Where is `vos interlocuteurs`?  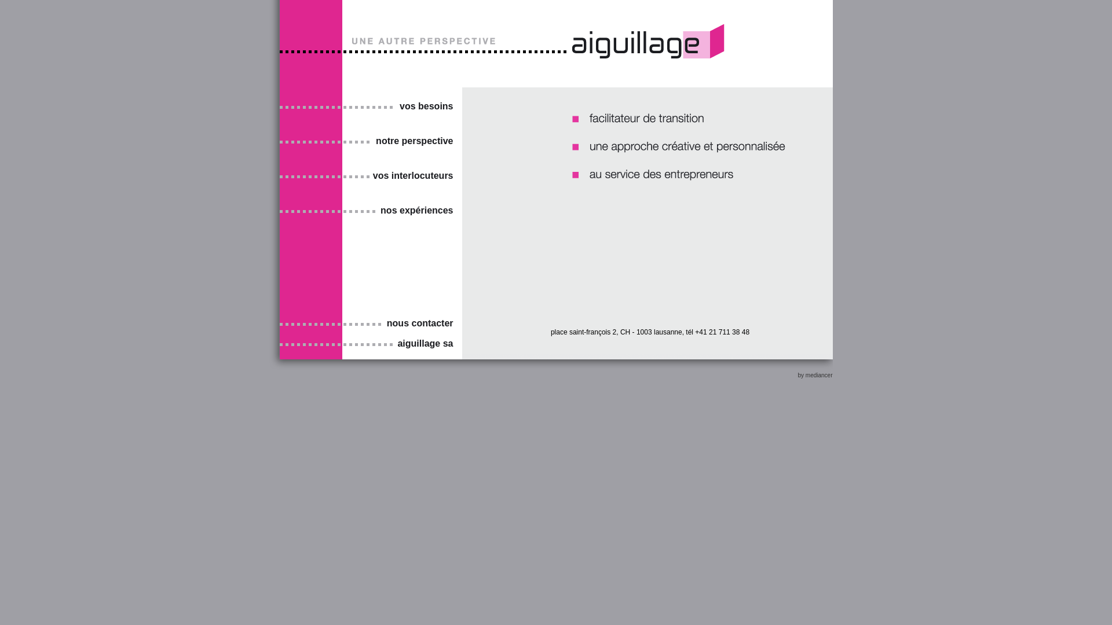
vos interlocuteurs is located at coordinates (412, 176).